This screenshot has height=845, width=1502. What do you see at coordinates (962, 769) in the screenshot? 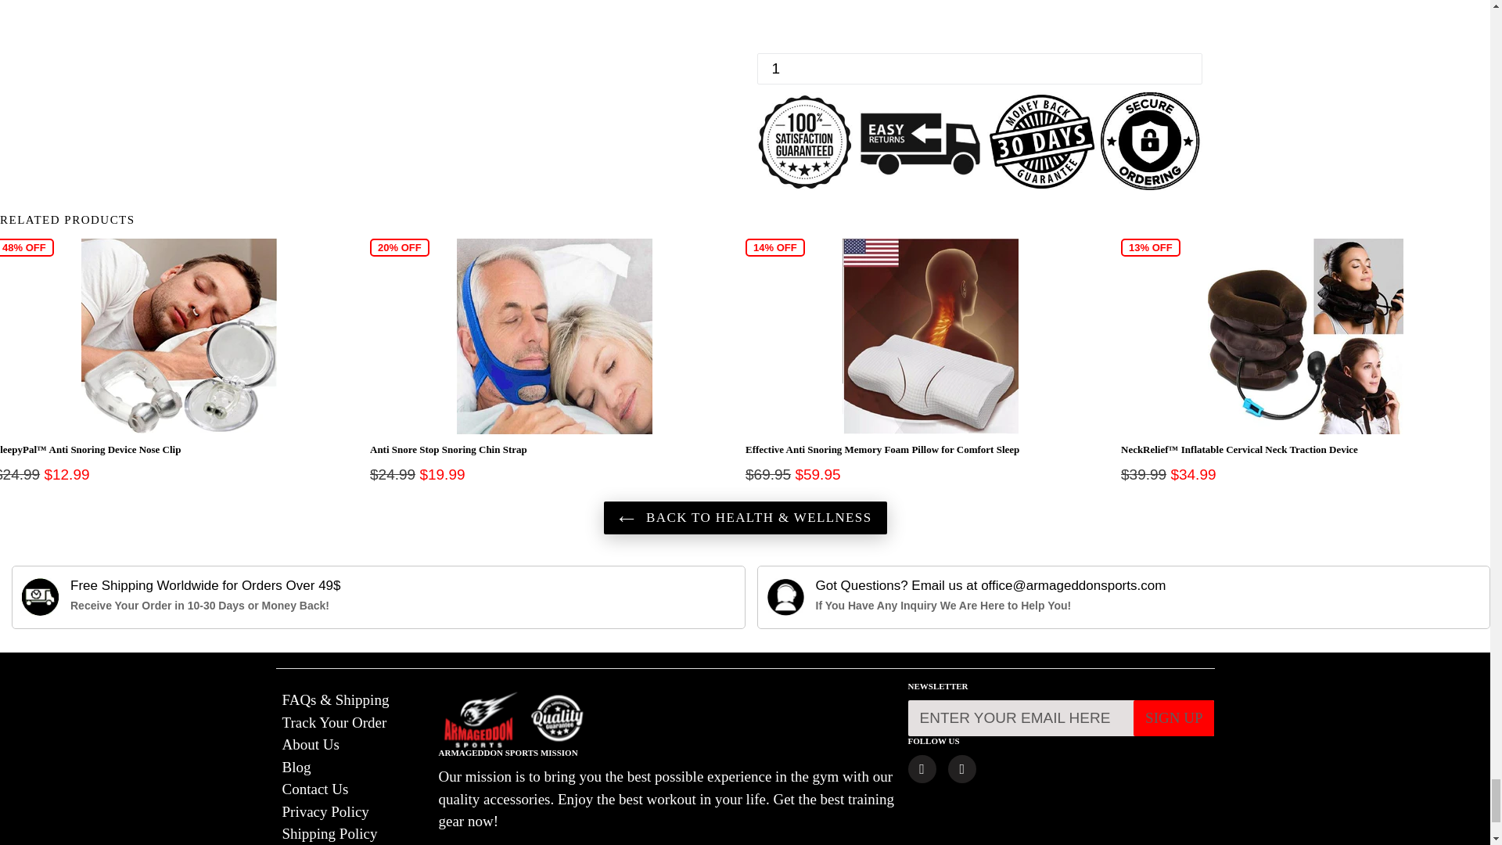
I see `Armageddon Sports on Instagram` at bounding box center [962, 769].